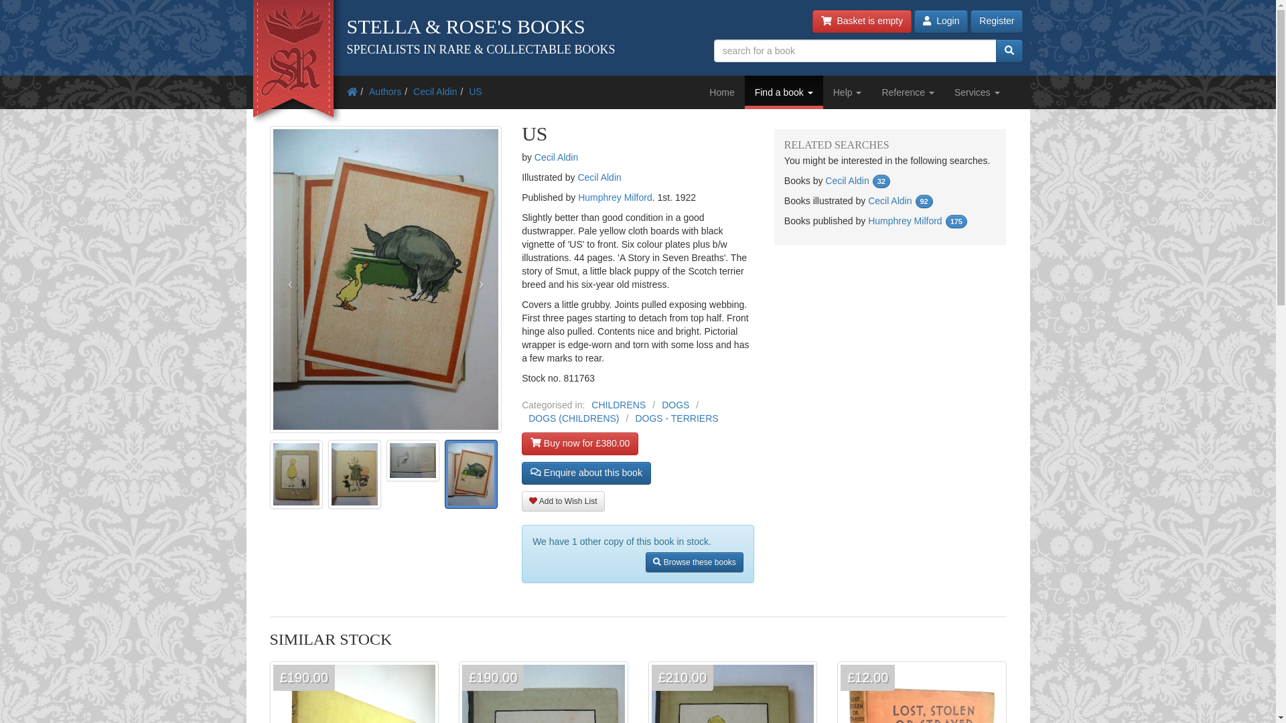 Image resolution: width=1286 pixels, height=723 pixels. Describe the element at coordinates (784, 92) in the screenshot. I see `Find a book` at that location.